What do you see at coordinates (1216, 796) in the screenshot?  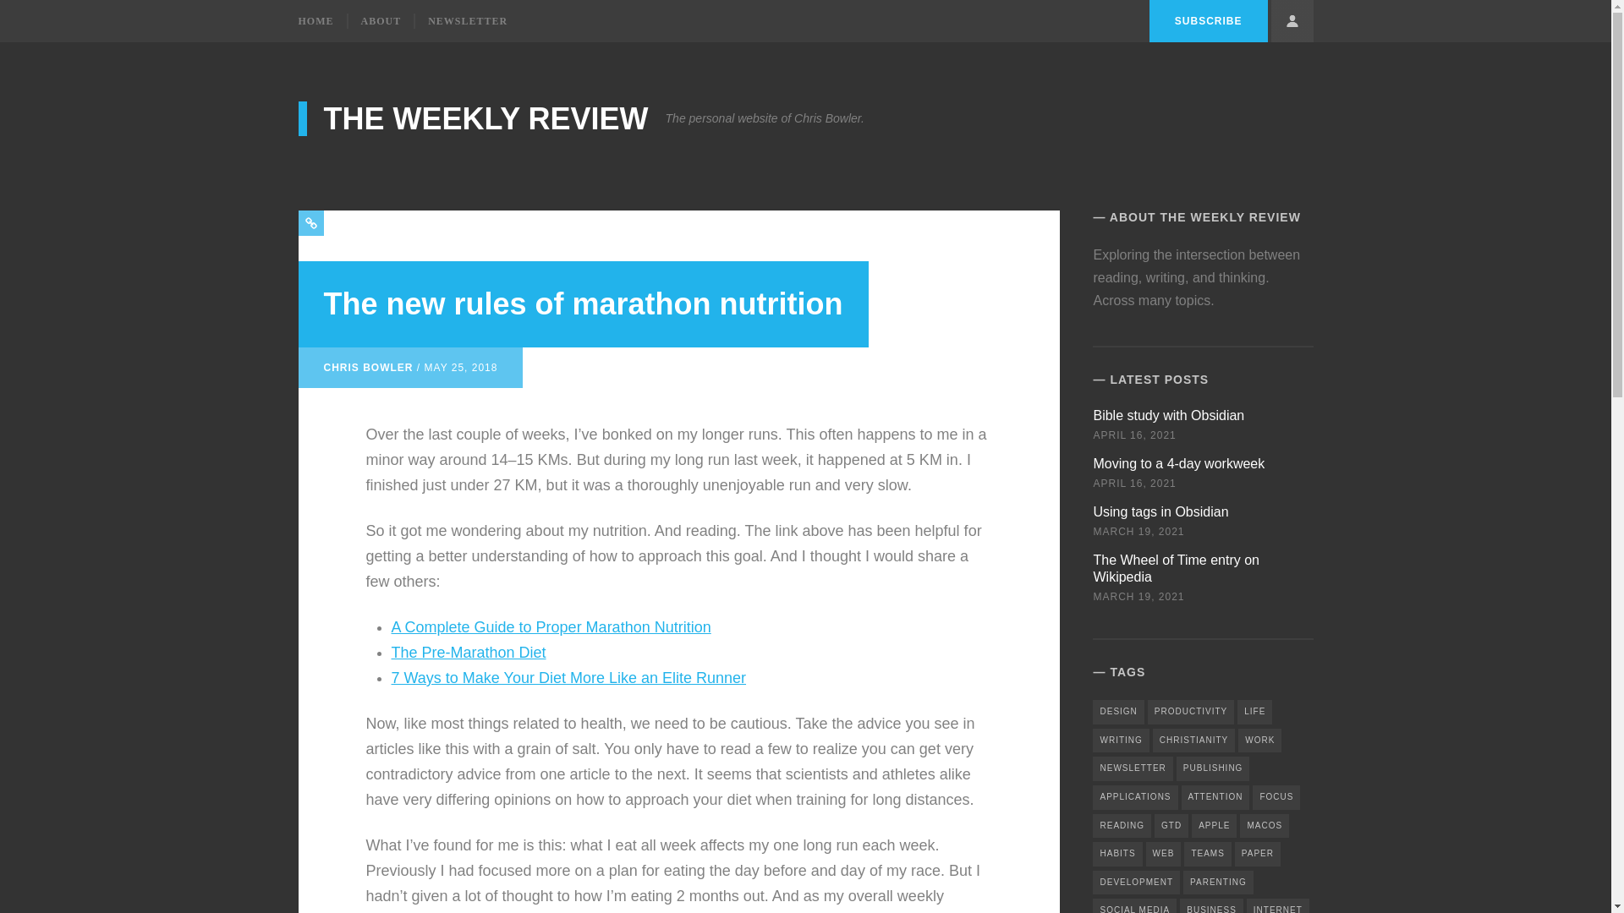 I see `Using tags in Obsidian` at bounding box center [1216, 796].